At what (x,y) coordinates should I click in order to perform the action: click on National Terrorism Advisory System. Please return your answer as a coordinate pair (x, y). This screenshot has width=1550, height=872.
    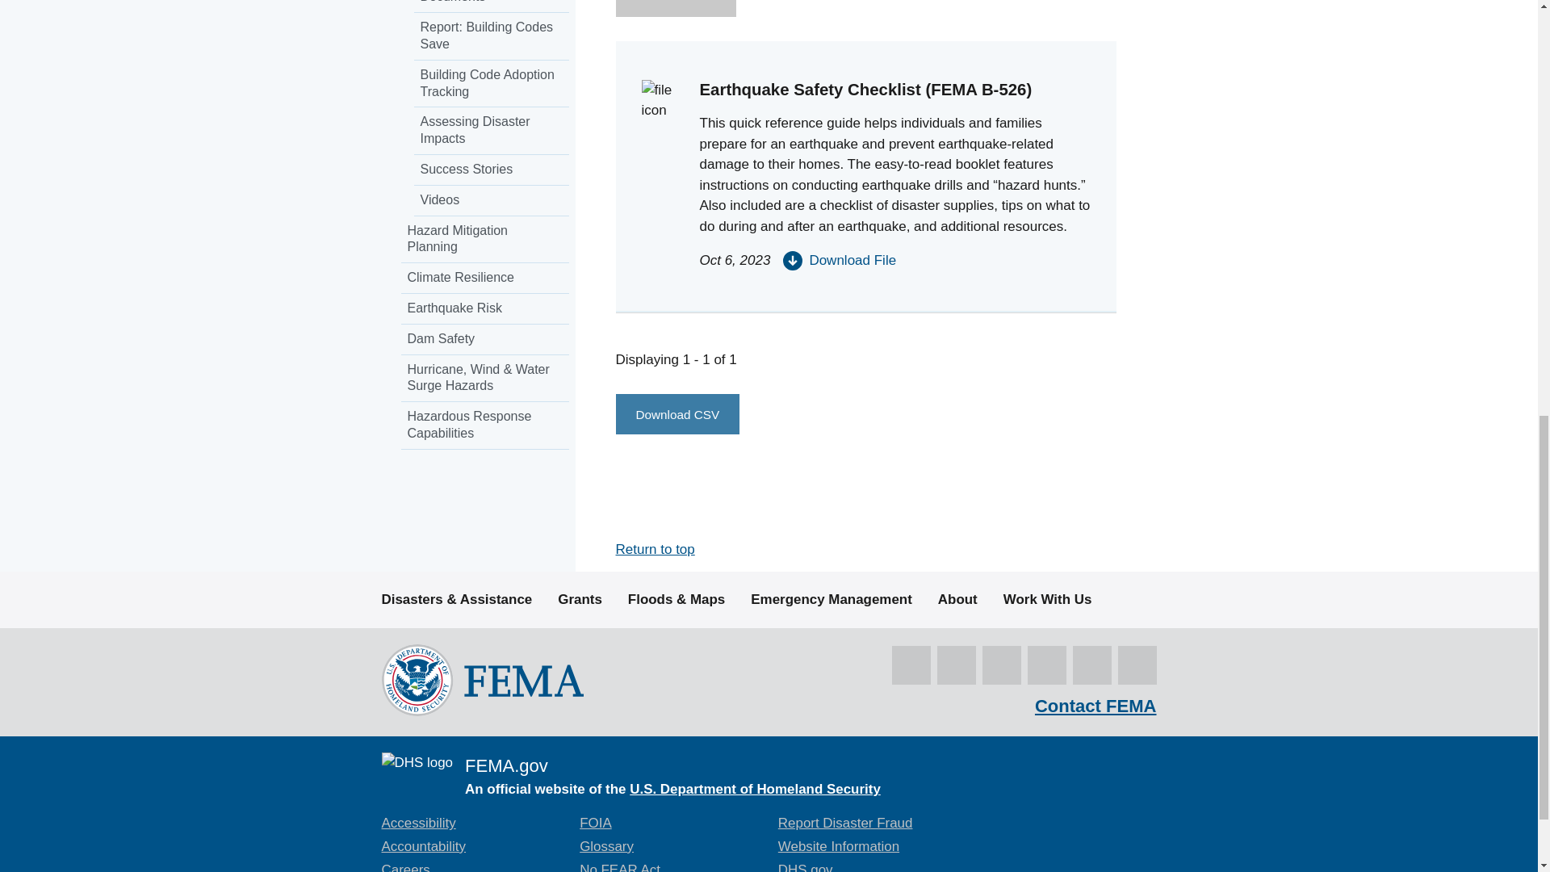
    Looking at the image, I should click on (1087, 812).